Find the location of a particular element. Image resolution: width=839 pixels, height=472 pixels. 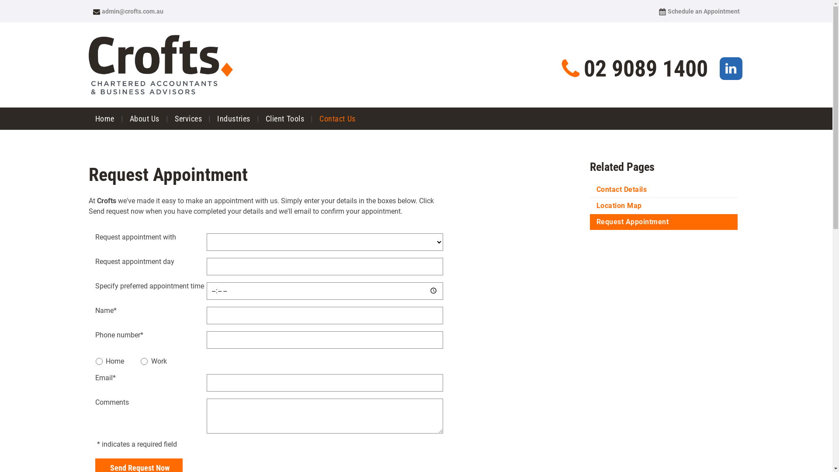

Services is located at coordinates (188, 119).